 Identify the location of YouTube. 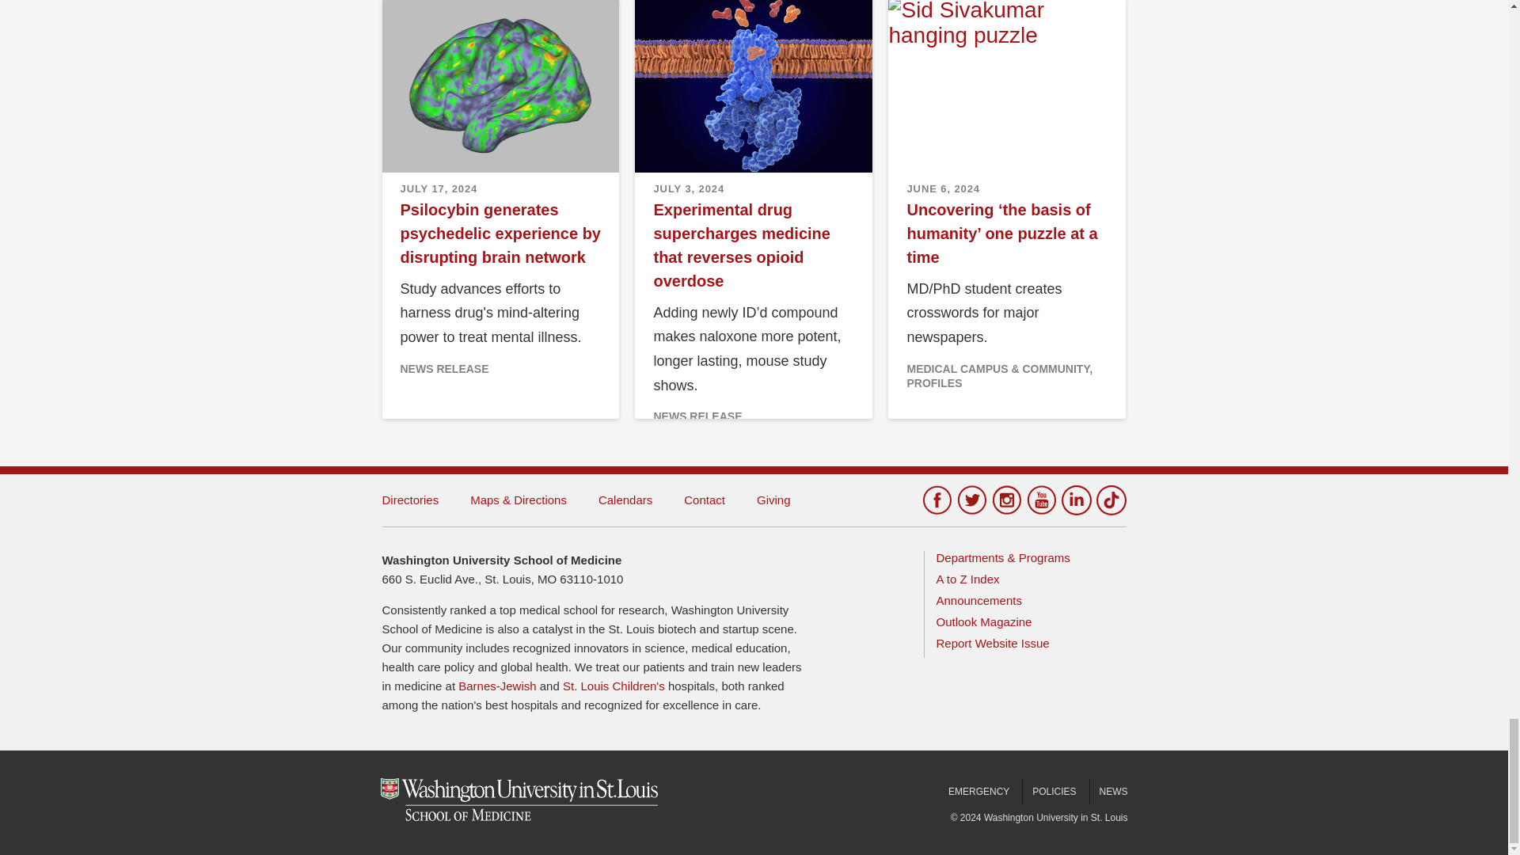
(1041, 500).